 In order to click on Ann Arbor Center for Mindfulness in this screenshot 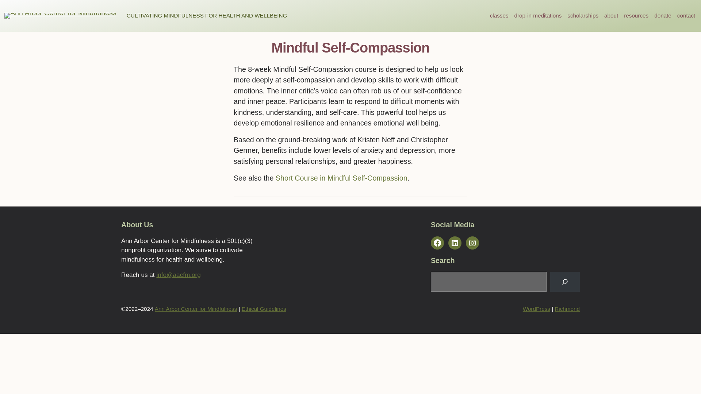, I will do `click(196, 309)`.